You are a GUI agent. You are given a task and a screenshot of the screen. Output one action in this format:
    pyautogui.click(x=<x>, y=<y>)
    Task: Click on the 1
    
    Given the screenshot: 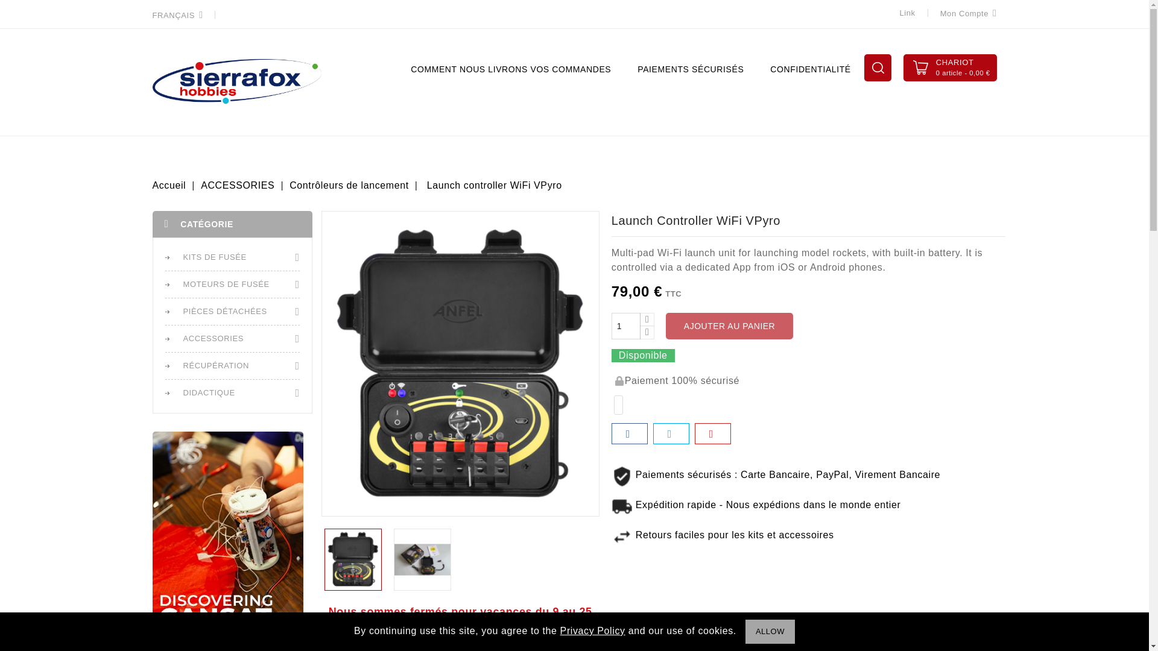 What is the action you would take?
    pyautogui.click(x=625, y=325)
    